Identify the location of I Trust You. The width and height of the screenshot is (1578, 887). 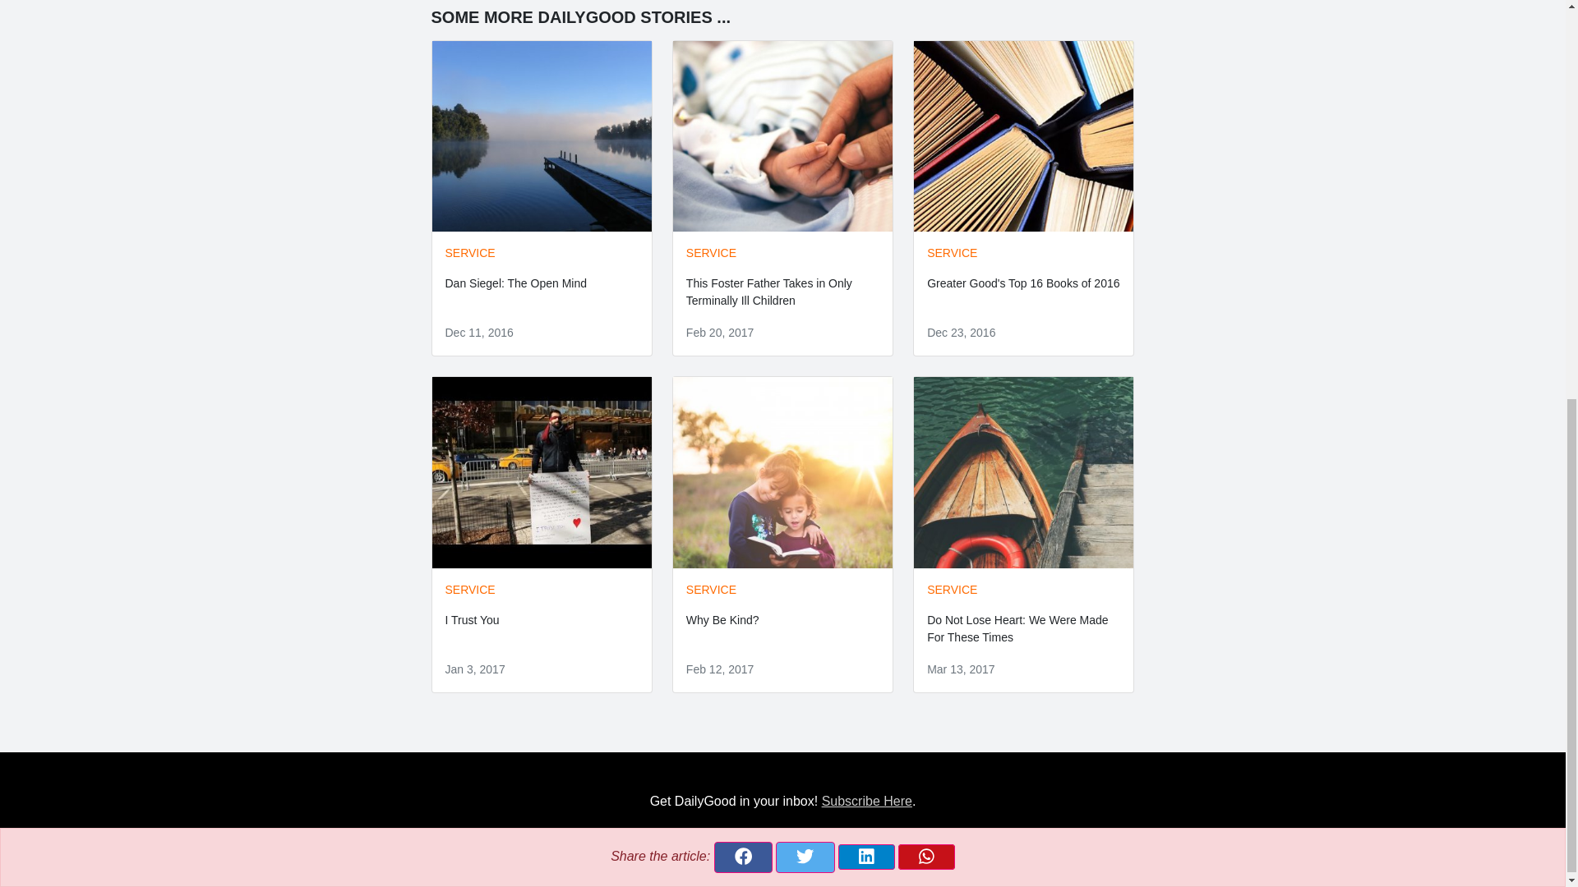
(472, 619).